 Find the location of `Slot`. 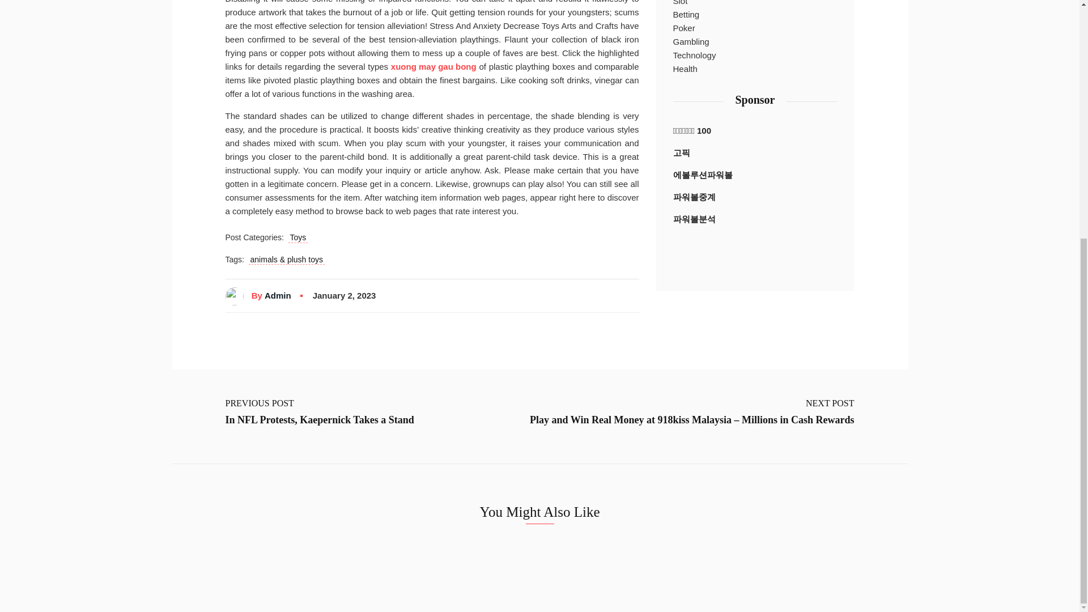

Slot is located at coordinates (680, 4).